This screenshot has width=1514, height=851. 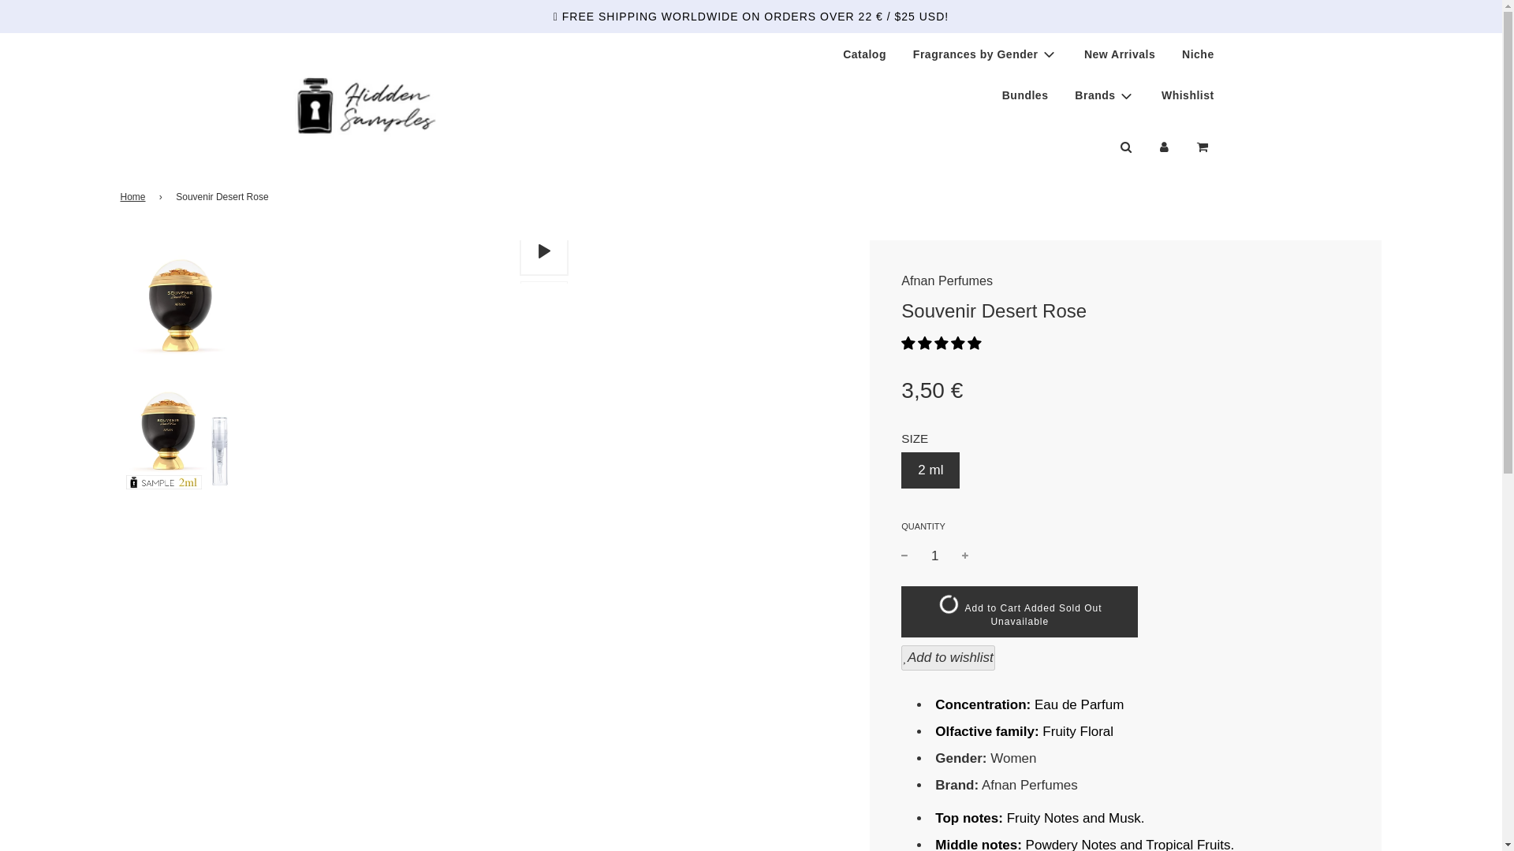 What do you see at coordinates (946, 281) in the screenshot?
I see `Afnan Perfumes` at bounding box center [946, 281].